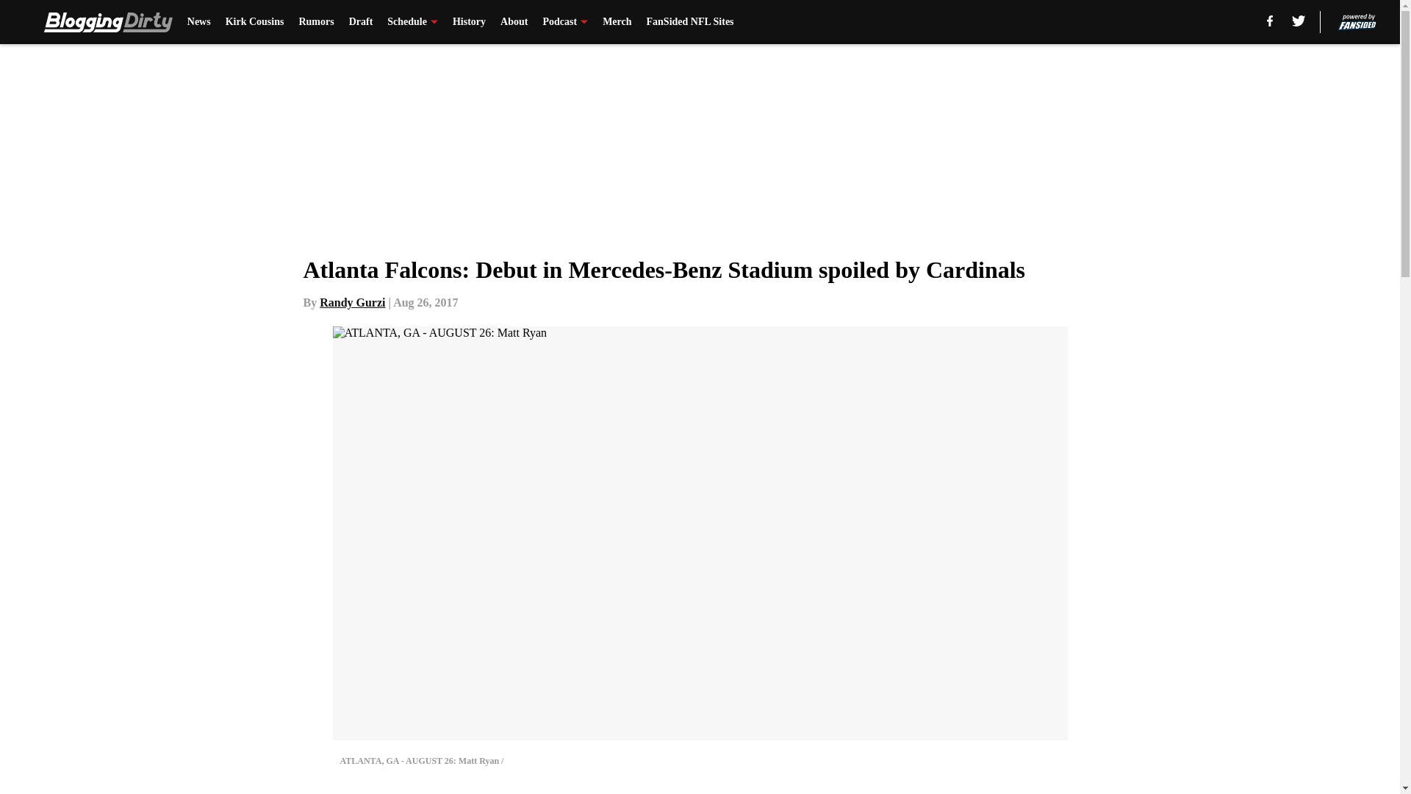  Describe the element at coordinates (255, 22) in the screenshot. I see `Kirk Cousins` at that location.